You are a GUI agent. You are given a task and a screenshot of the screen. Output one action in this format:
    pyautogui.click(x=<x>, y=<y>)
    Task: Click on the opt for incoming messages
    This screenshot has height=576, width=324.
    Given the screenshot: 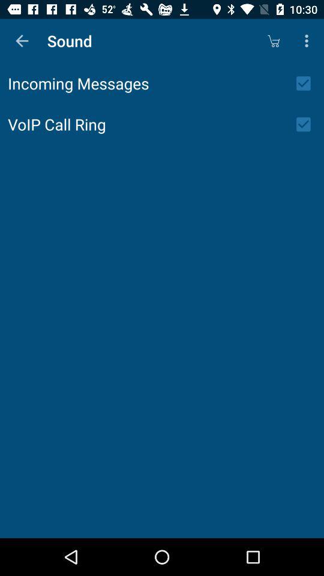 What is the action you would take?
    pyautogui.click(x=307, y=83)
    